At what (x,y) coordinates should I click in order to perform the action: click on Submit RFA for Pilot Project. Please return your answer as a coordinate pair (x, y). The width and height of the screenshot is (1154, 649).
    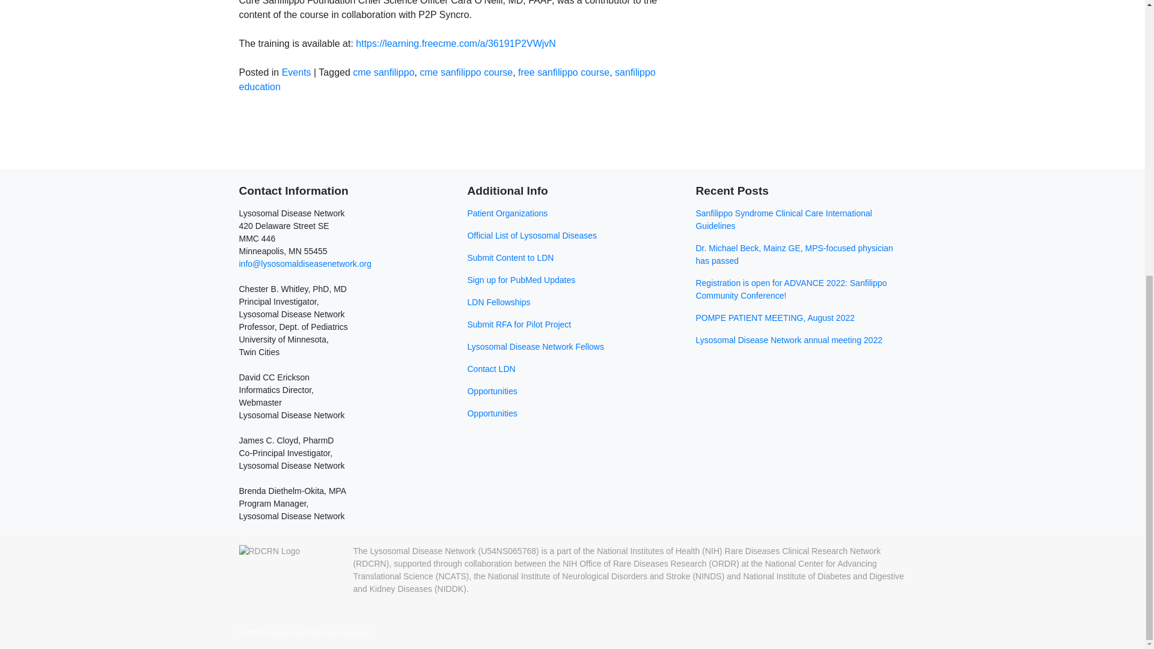
    Looking at the image, I should click on (572, 329).